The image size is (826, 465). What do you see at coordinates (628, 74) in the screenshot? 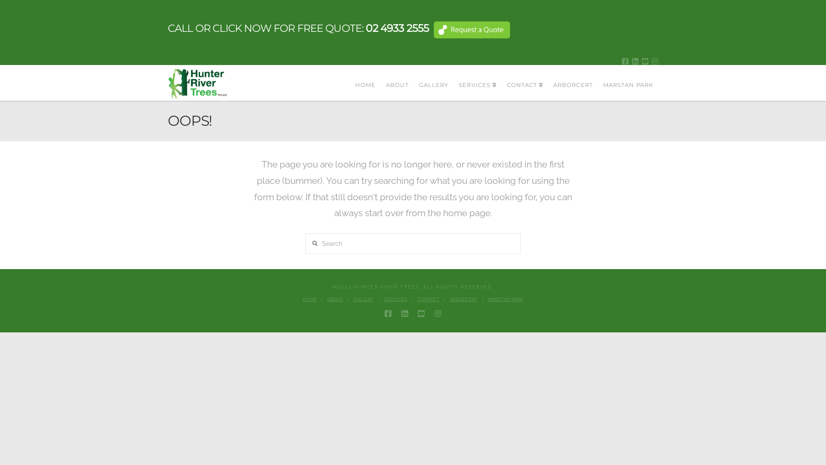
I see `MARSTAN PARK` at bounding box center [628, 74].